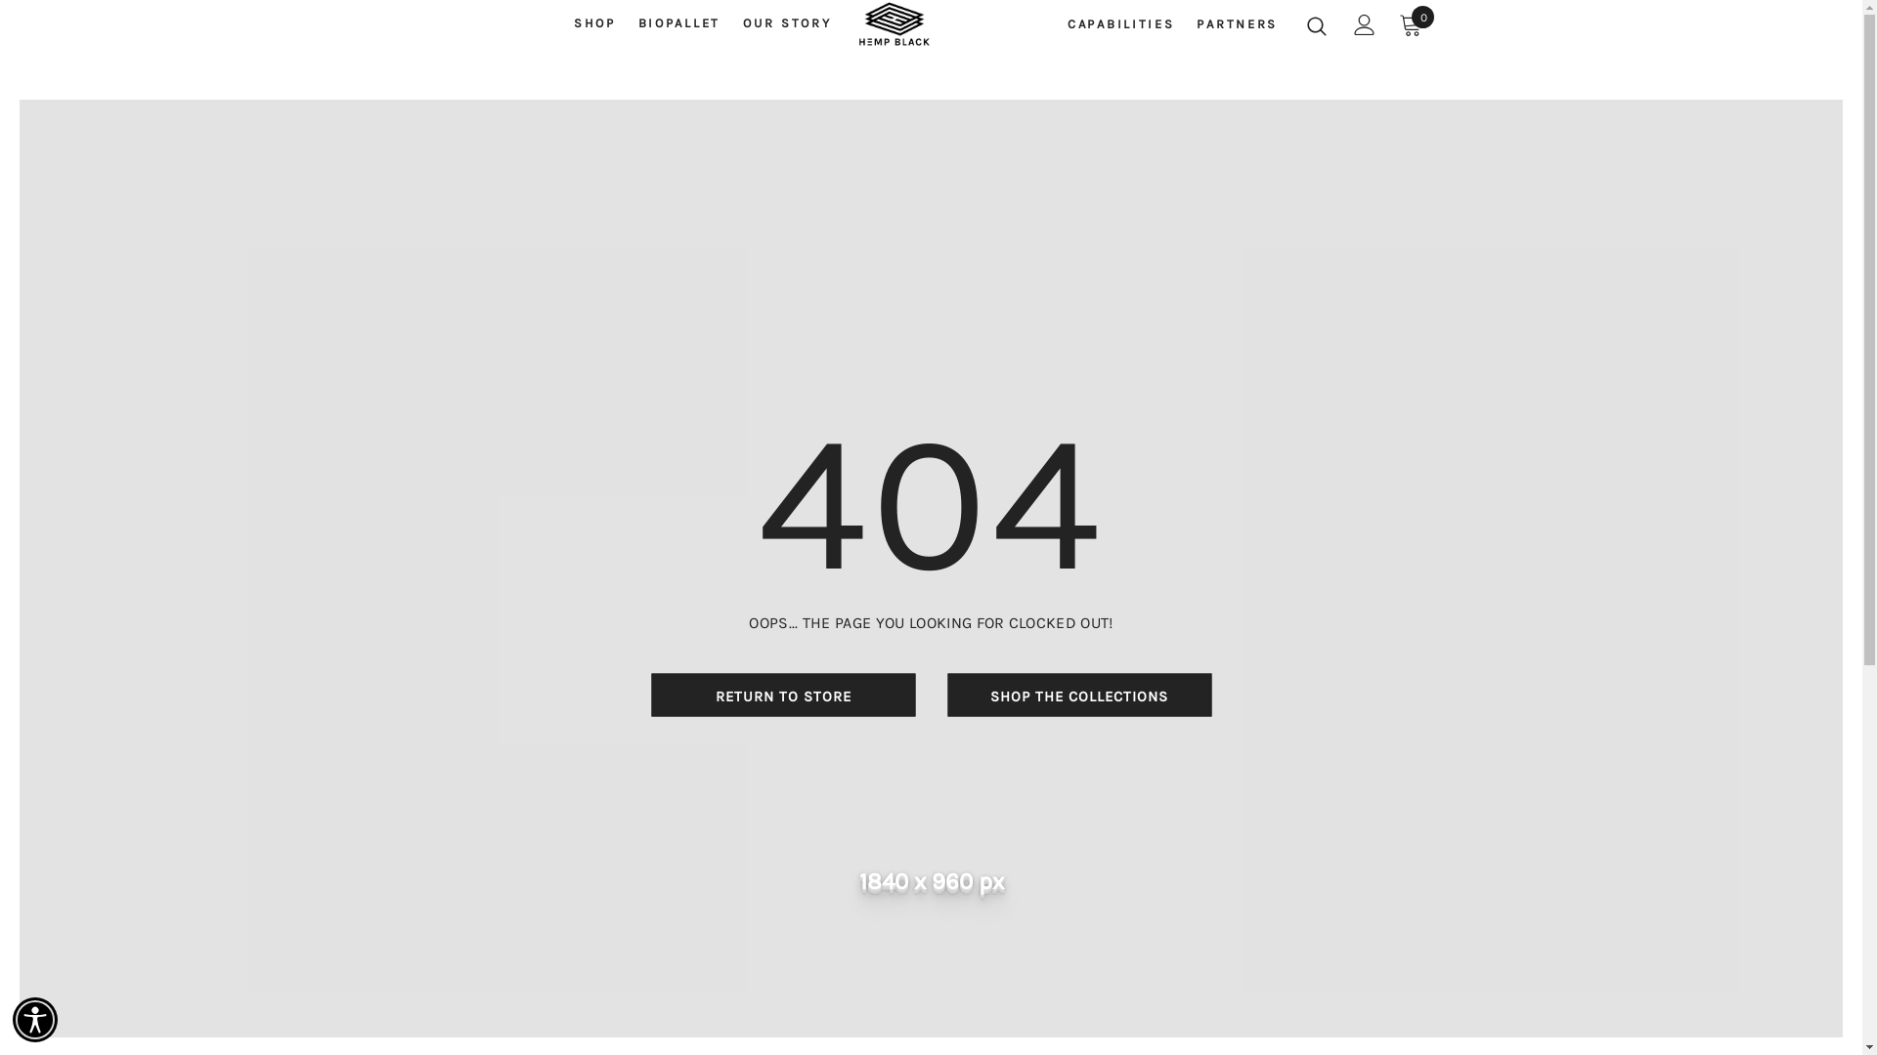 Image resolution: width=1877 pixels, height=1055 pixels. What do you see at coordinates (594, 27) in the screenshot?
I see `SHOP` at bounding box center [594, 27].